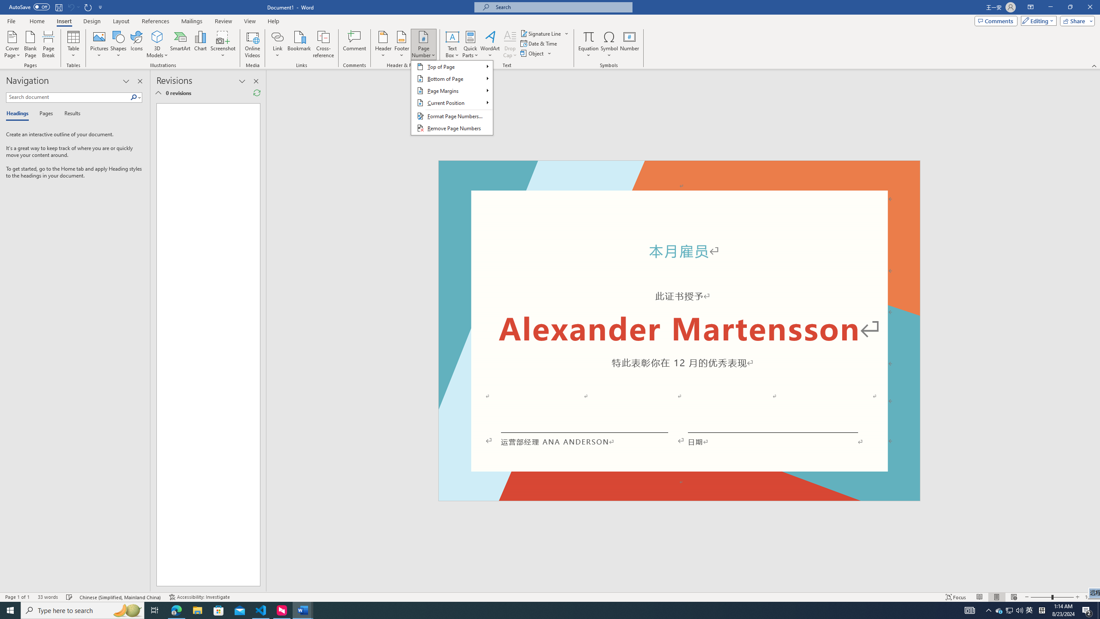  Describe the element at coordinates (679, 337) in the screenshot. I see `Page 1 content` at that location.